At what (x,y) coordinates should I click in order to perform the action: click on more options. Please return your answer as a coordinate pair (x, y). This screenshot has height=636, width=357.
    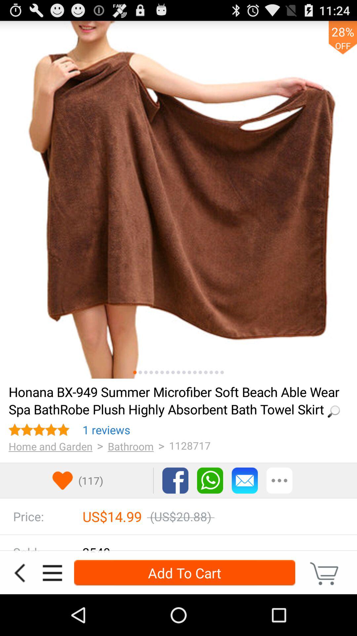
    Looking at the image, I should click on (52, 573).